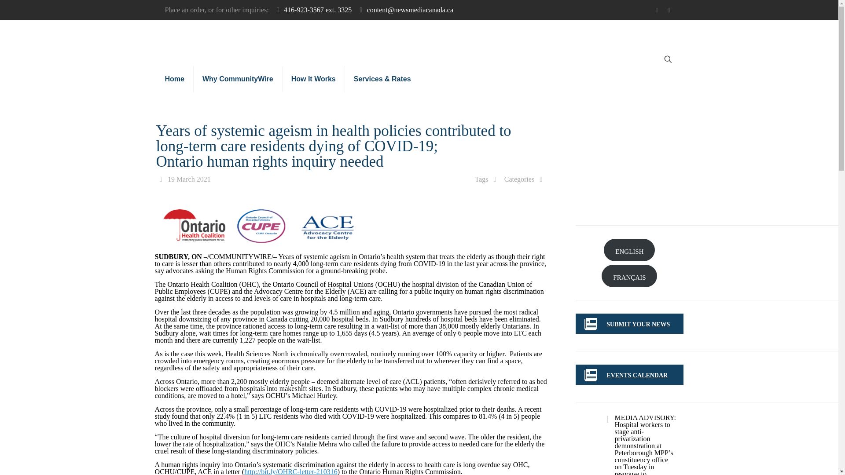 Image resolution: width=845 pixels, height=475 pixels. What do you see at coordinates (637, 375) in the screenshot?
I see `EVENTS CALENDAR` at bounding box center [637, 375].